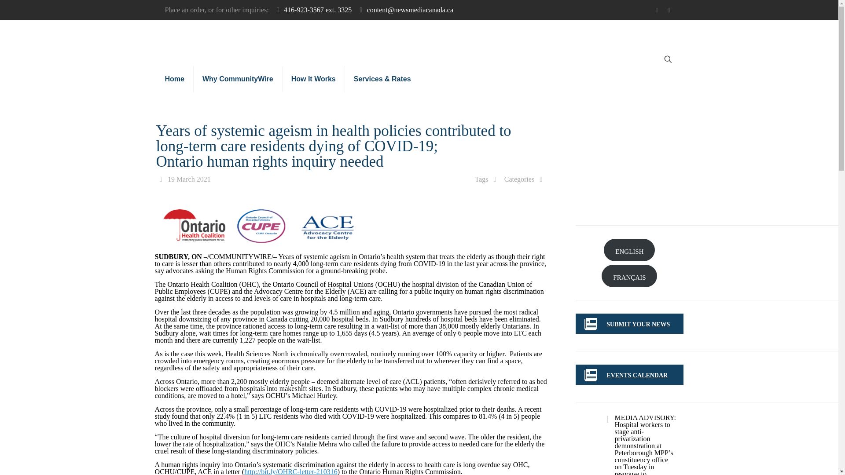 Image resolution: width=845 pixels, height=475 pixels. What do you see at coordinates (637, 375) in the screenshot?
I see `EVENTS CALENDAR` at bounding box center [637, 375].